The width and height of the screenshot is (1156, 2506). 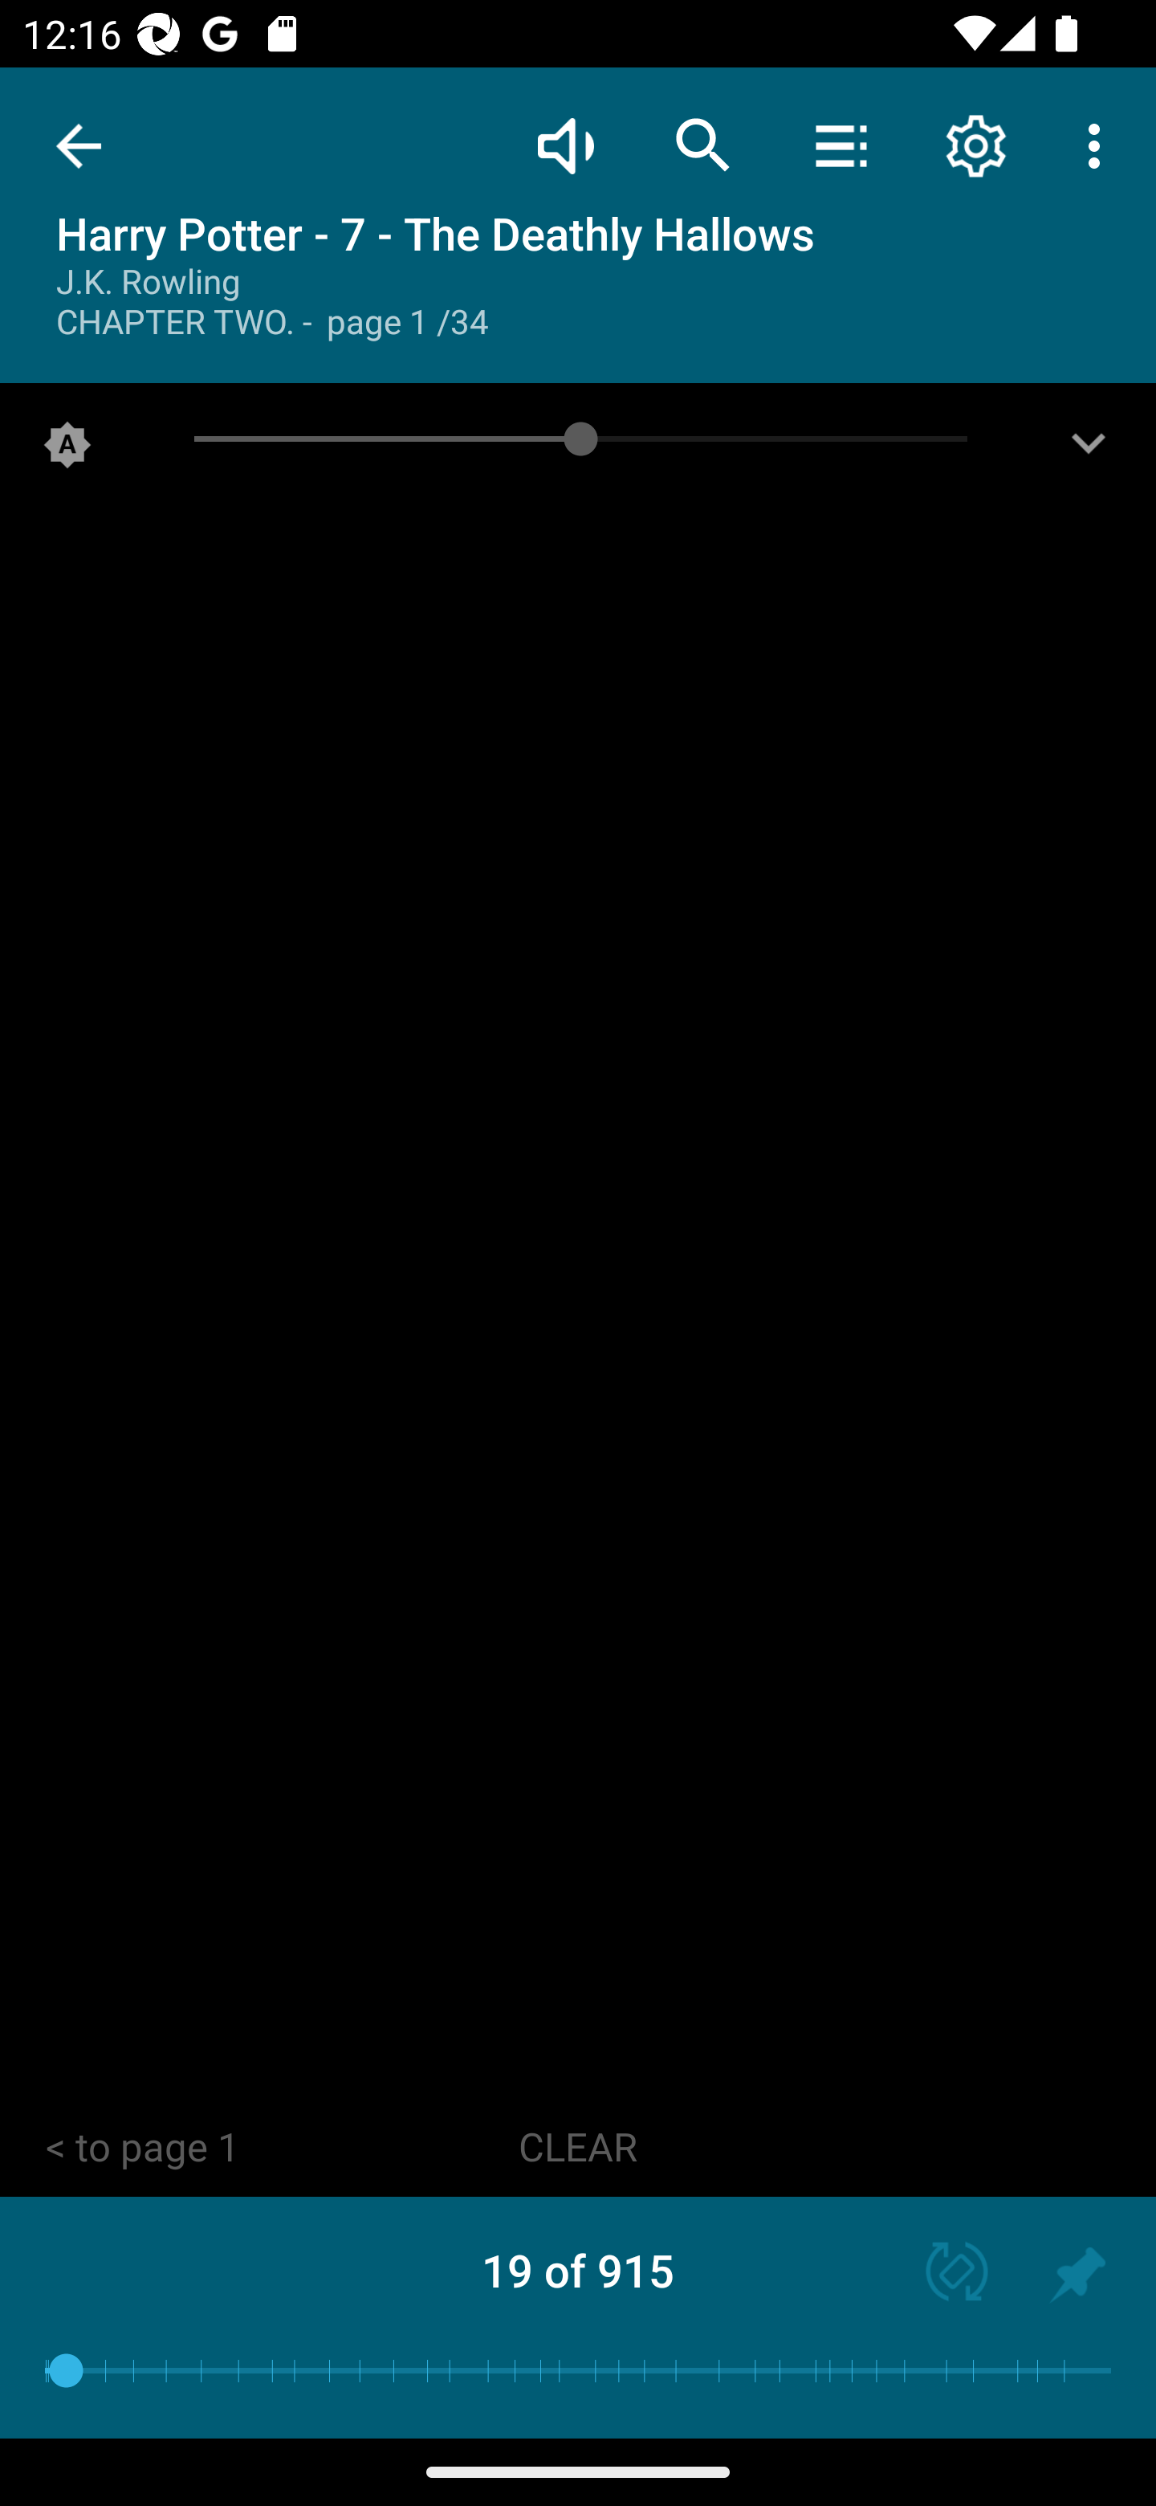 I want to click on Add to history, so click(x=1077, y=2275).